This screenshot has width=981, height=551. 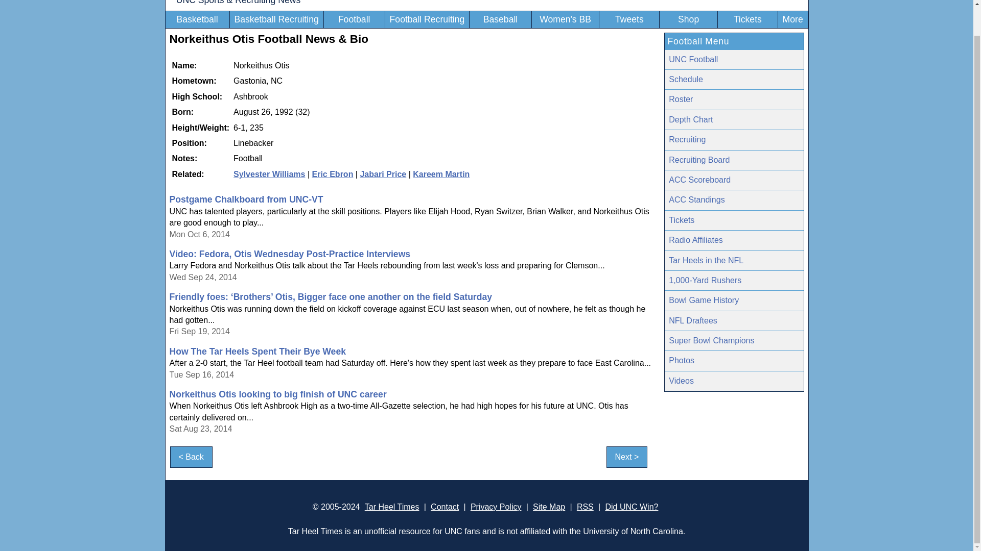 I want to click on Basketball Recruiting, so click(x=276, y=19).